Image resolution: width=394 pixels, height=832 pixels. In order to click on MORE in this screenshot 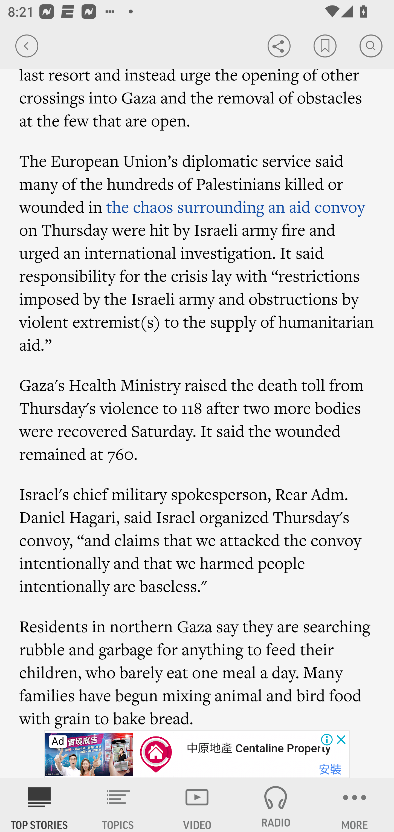, I will do `click(355, 805)`.